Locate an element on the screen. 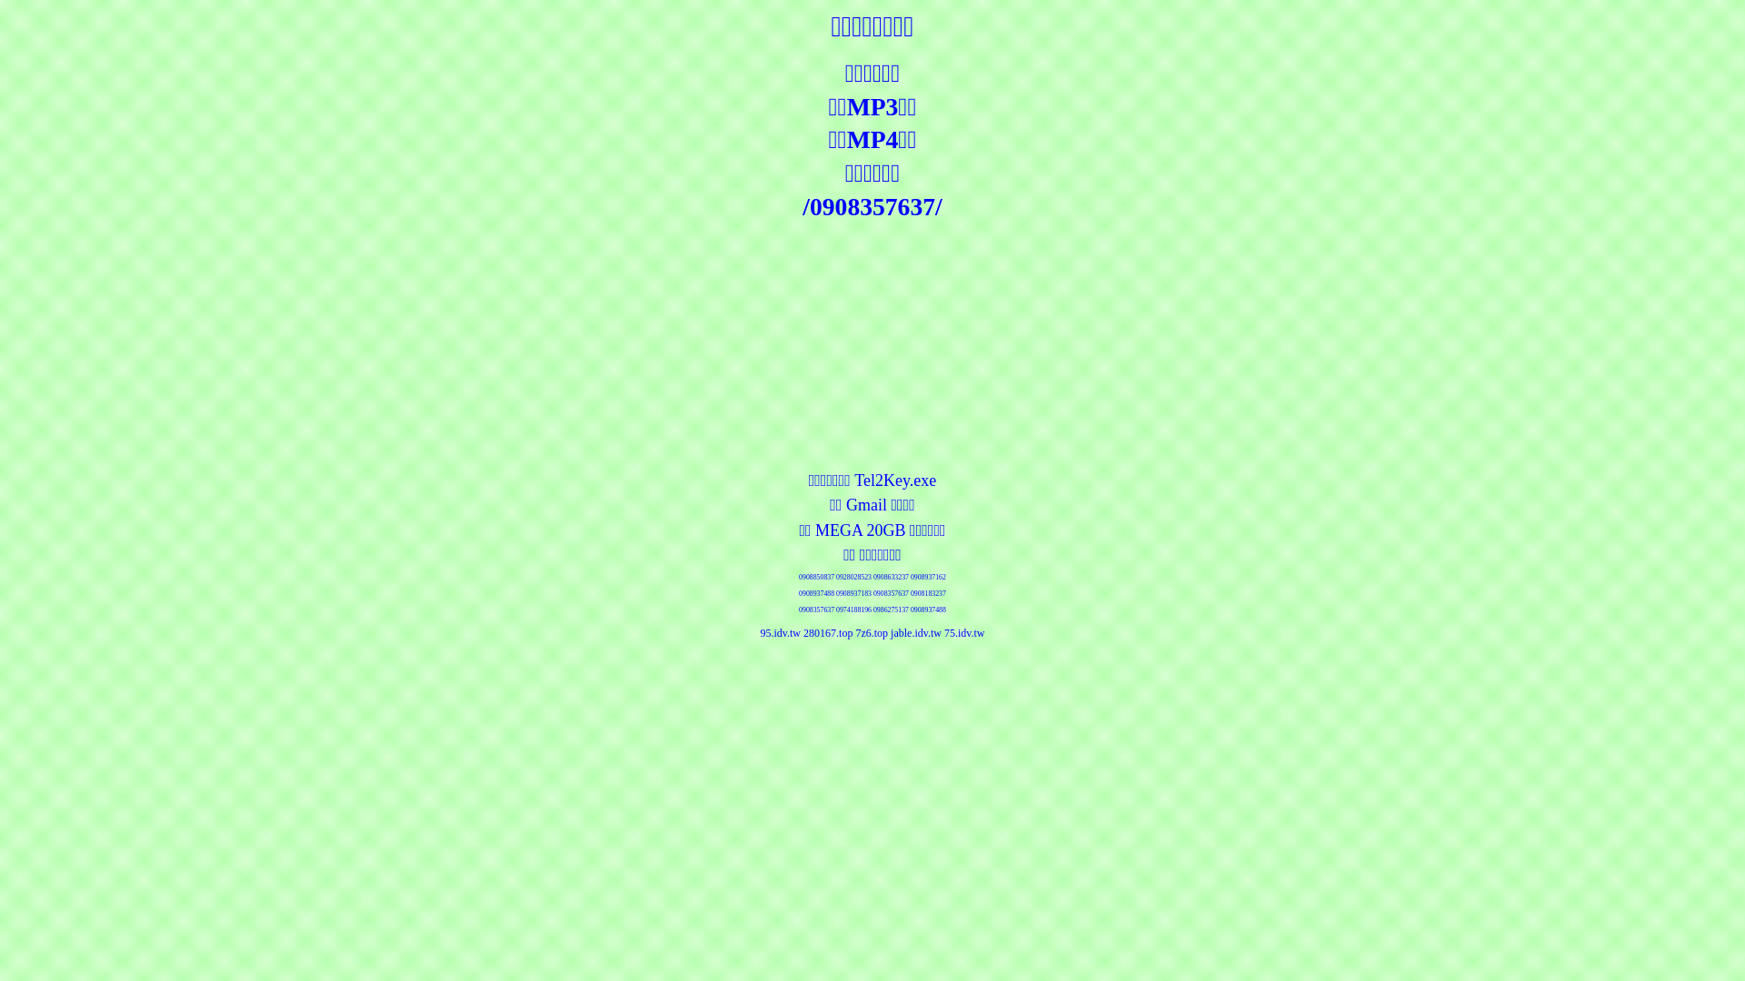 Image resolution: width=1745 pixels, height=981 pixels. 0908850837 is located at coordinates (816, 578).